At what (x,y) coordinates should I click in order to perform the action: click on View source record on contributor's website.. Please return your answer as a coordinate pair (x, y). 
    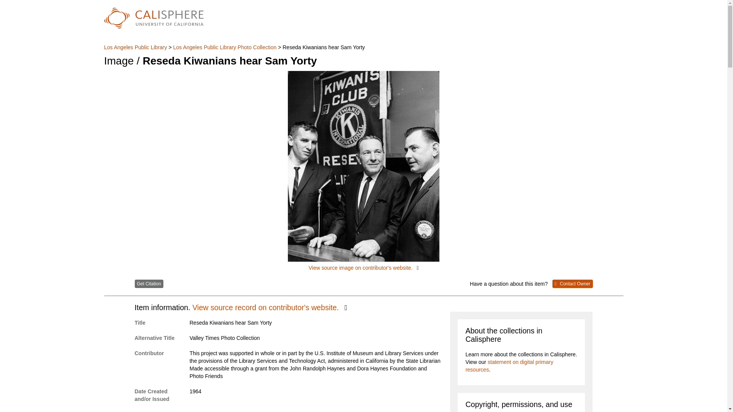
    Looking at the image, I should click on (270, 307).